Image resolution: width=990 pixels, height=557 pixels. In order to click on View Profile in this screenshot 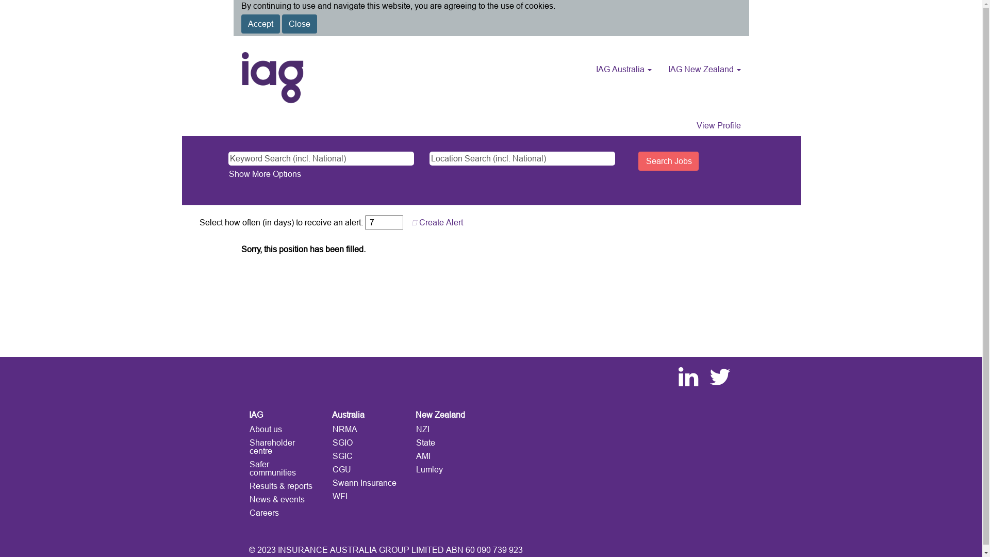, I will do `click(719, 125)`.